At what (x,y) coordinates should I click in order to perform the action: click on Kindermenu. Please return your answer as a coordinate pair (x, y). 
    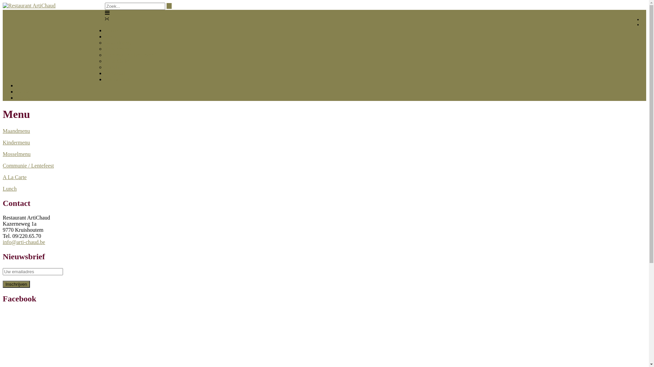
    Looking at the image, I should click on (16, 143).